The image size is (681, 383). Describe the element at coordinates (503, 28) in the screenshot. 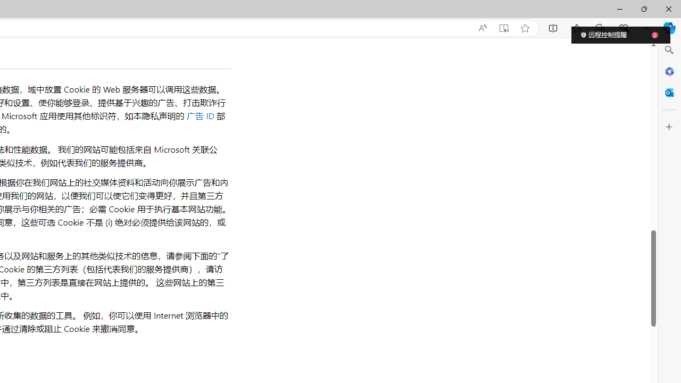

I see `Enter Immersive Reader (F9)` at that location.